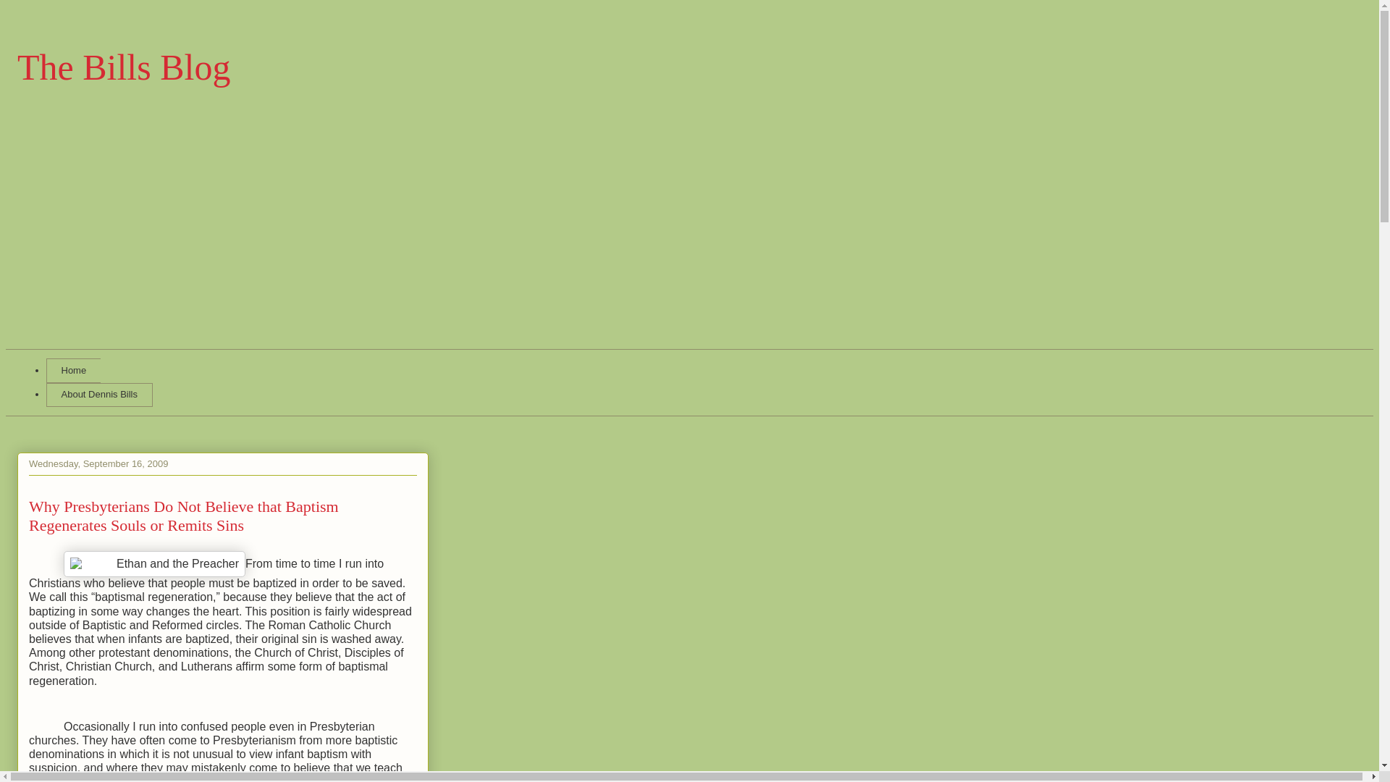  Describe the element at coordinates (99, 395) in the screenshot. I see `About Dennis Bills` at that location.